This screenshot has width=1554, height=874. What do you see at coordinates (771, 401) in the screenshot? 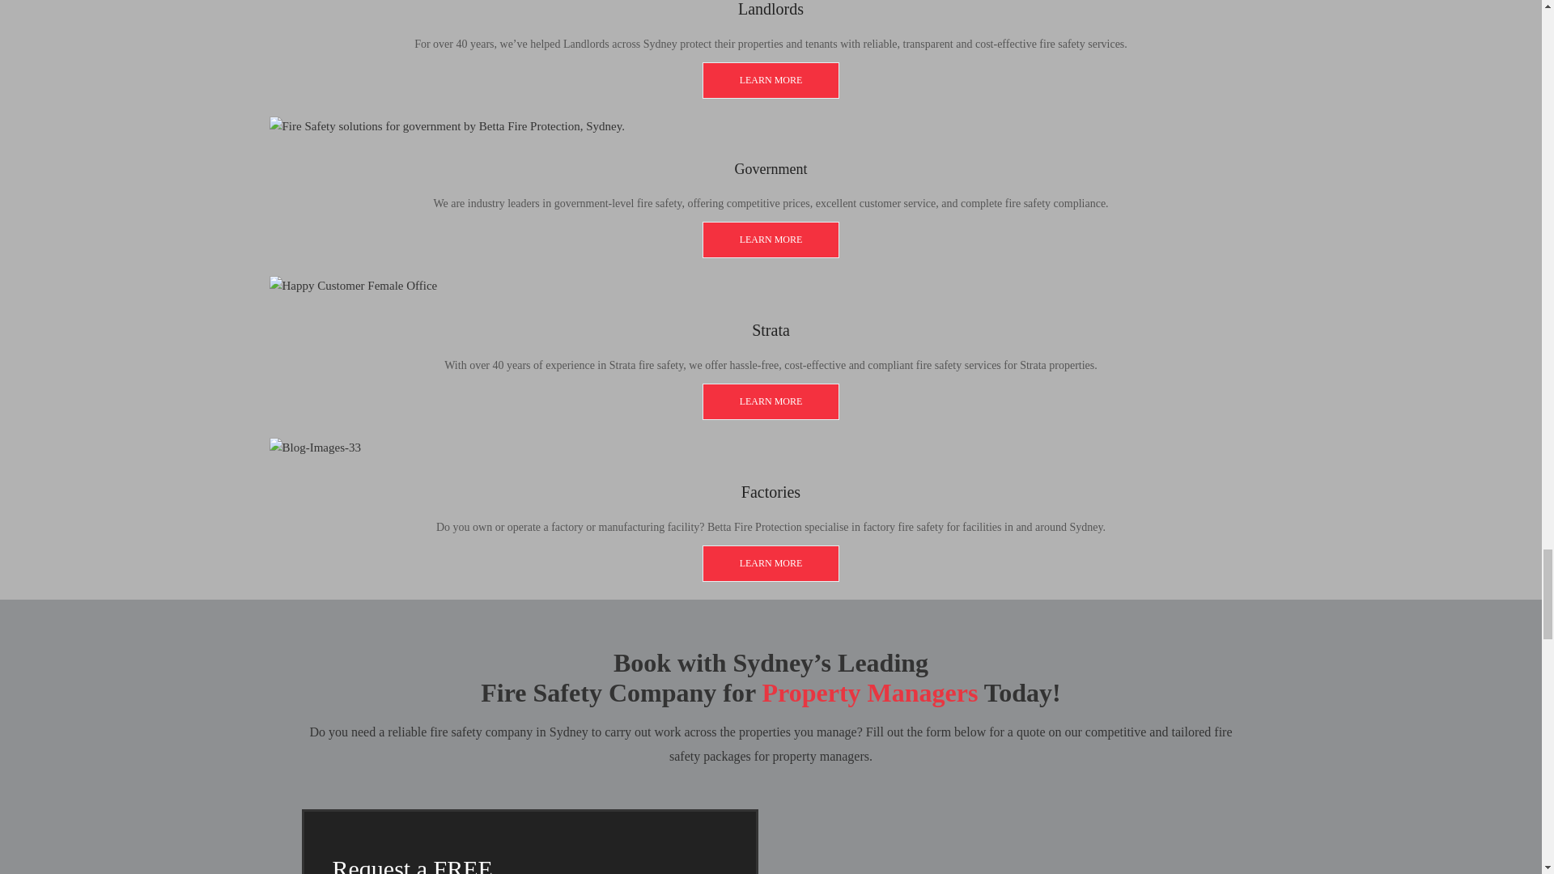
I see `Fire Protection System Installations` at bounding box center [771, 401].